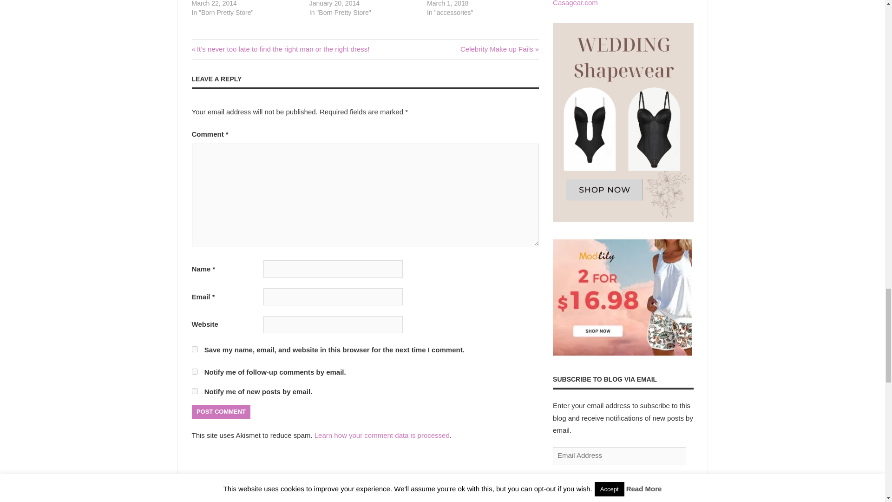  Describe the element at coordinates (194, 350) in the screenshot. I see `Post Comment` at that location.